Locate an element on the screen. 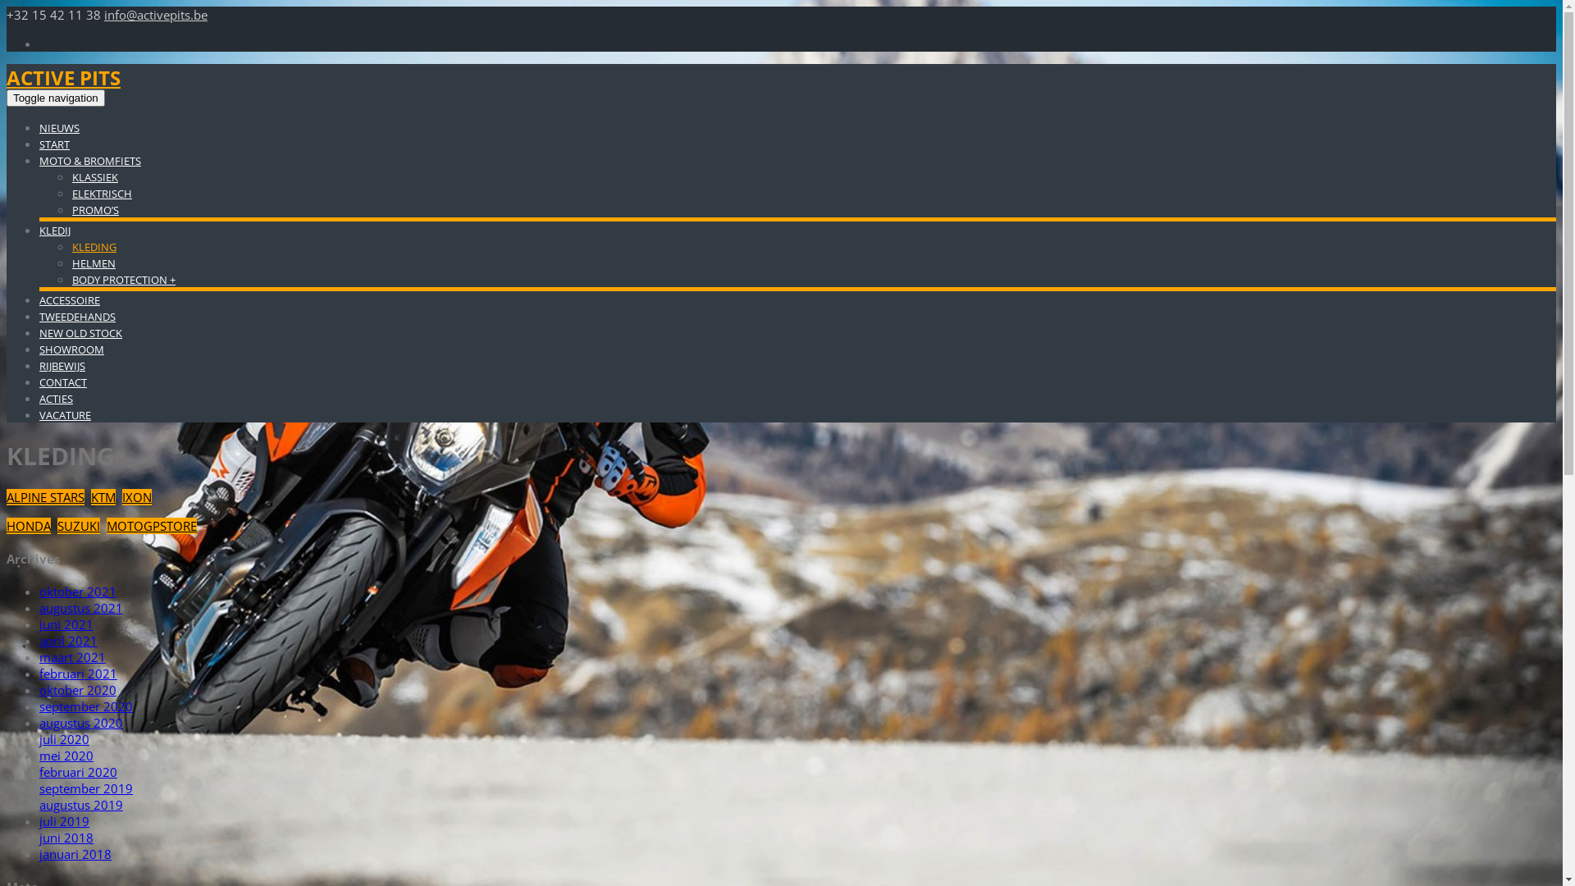 The height and width of the screenshot is (886, 1575). ACTIVE PITS is located at coordinates (64, 77).